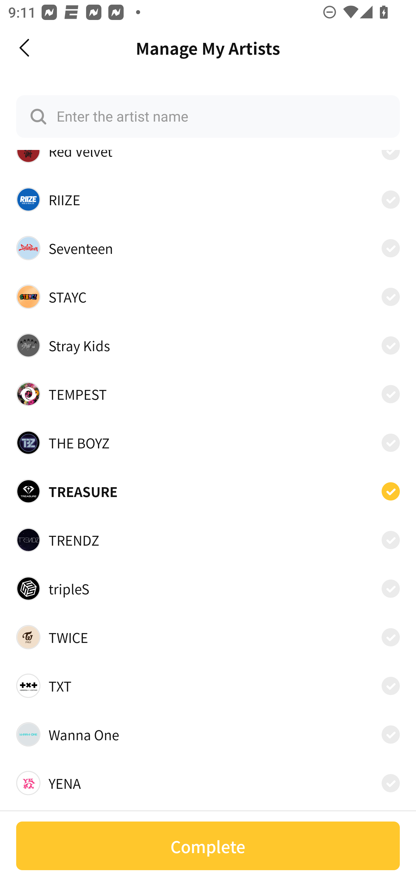  Describe the element at coordinates (208, 637) in the screenshot. I see `TWICE` at that location.